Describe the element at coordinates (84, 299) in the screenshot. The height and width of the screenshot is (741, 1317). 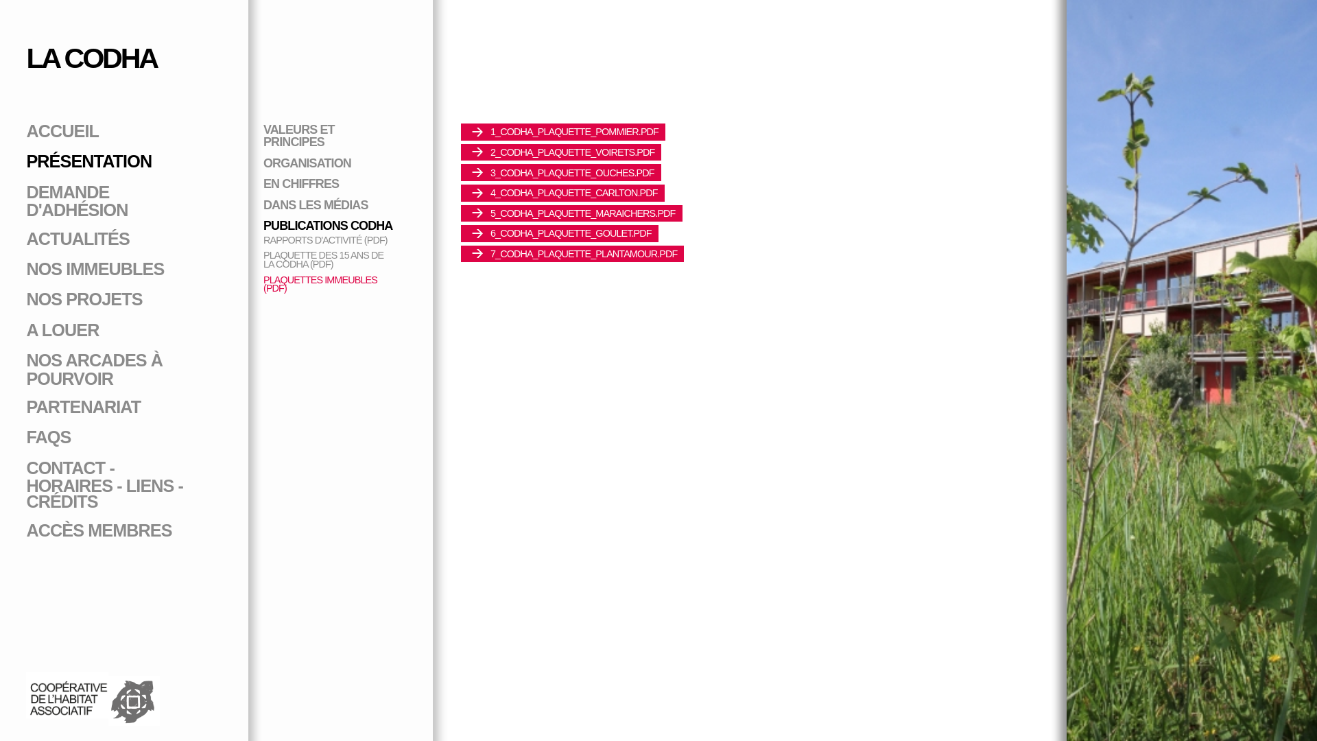
I see `NOS PROJETS` at that location.